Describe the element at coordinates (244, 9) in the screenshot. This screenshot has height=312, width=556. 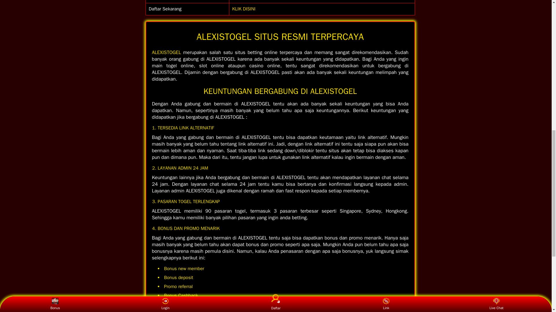
I see `ALEXISTOGEL: Selamat Datang di Link Resmi dan Gampang Menang` at that location.